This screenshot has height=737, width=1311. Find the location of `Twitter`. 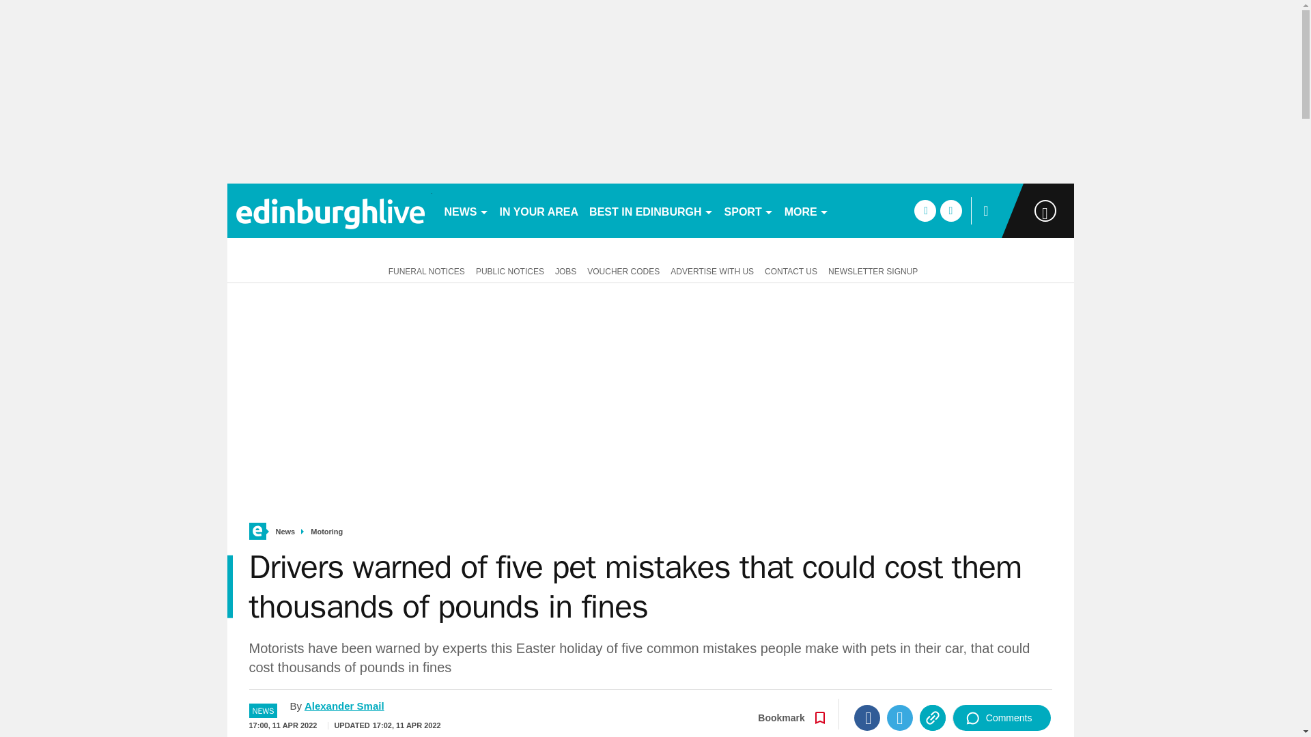

Twitter is located at coordinates (900, 718).